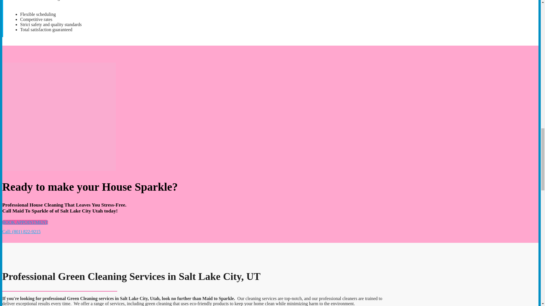 The image size is (545, 306). Describe the element at coordinates (25, 222) in the screenshot. I see `BOOK APPOINTMENT` at that location.